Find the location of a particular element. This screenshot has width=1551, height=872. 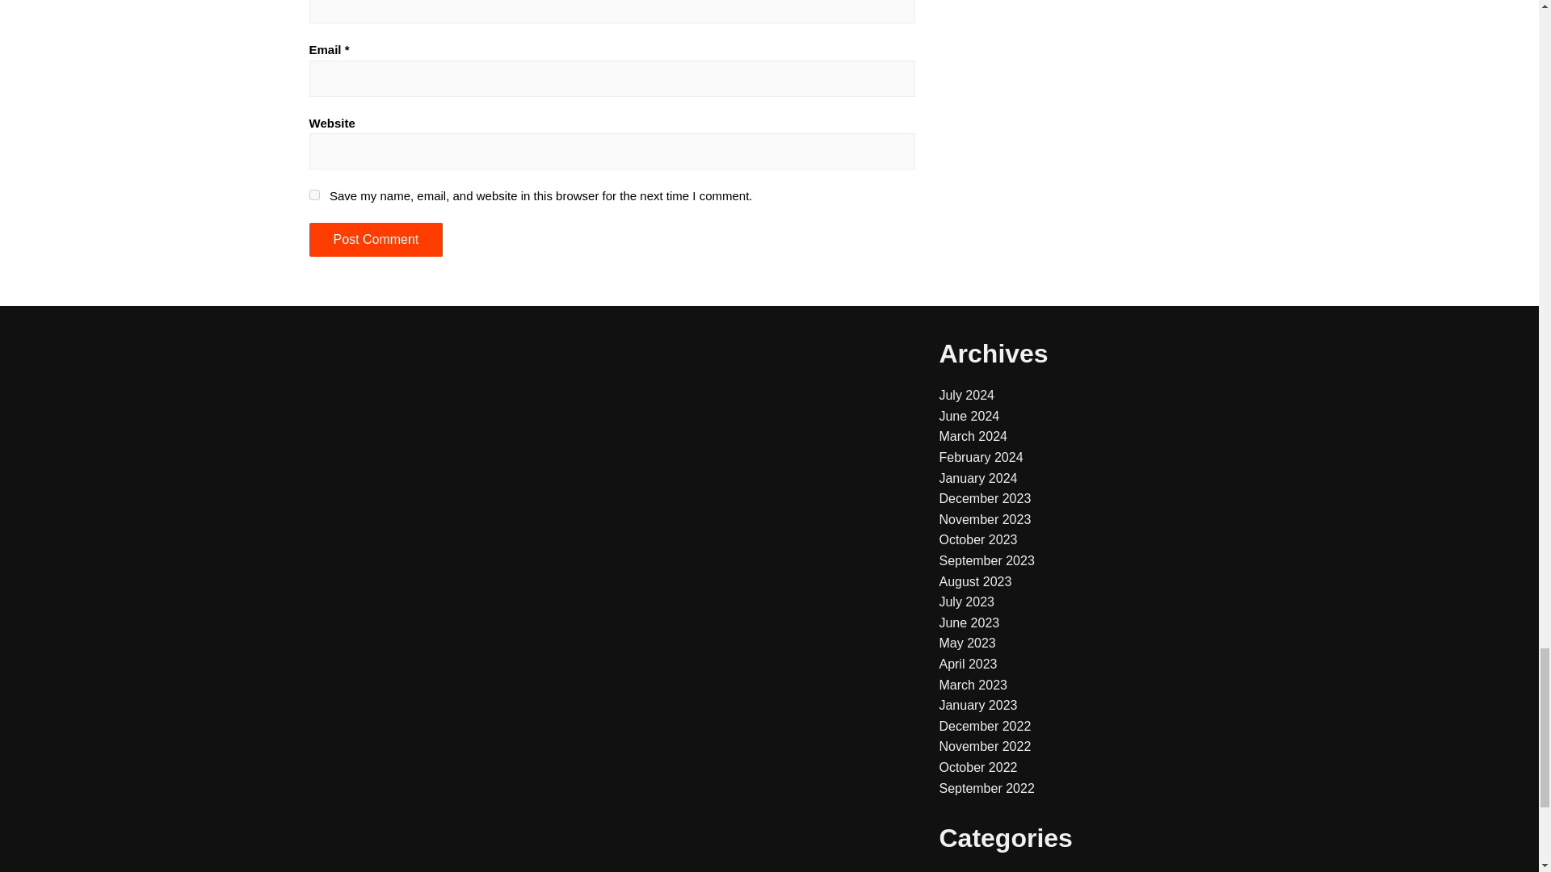

Post Comment is located at coordinates (375, 239).